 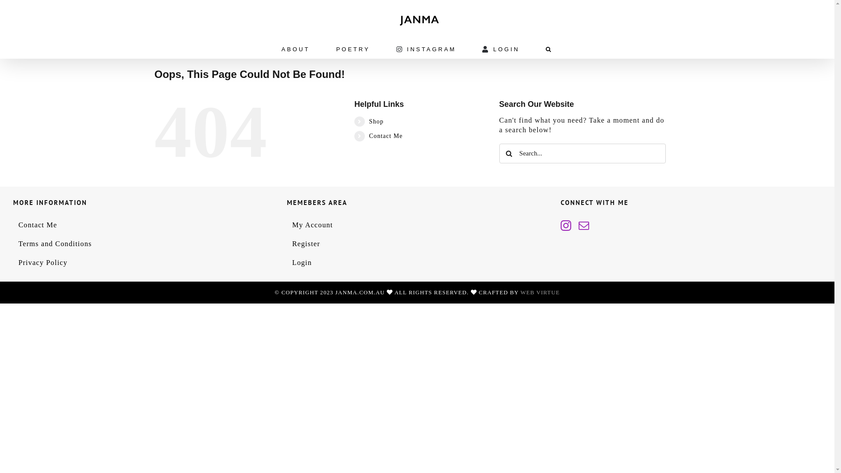 What do you see at coordinates (144, 225) in the screenshot?
I see `Contact Me` at bounding box center [144, 225].